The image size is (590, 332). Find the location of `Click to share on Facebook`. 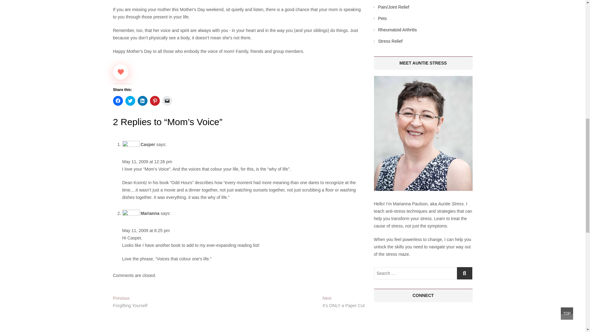

Click to share on Facebook is located at coordinates (118, 101).